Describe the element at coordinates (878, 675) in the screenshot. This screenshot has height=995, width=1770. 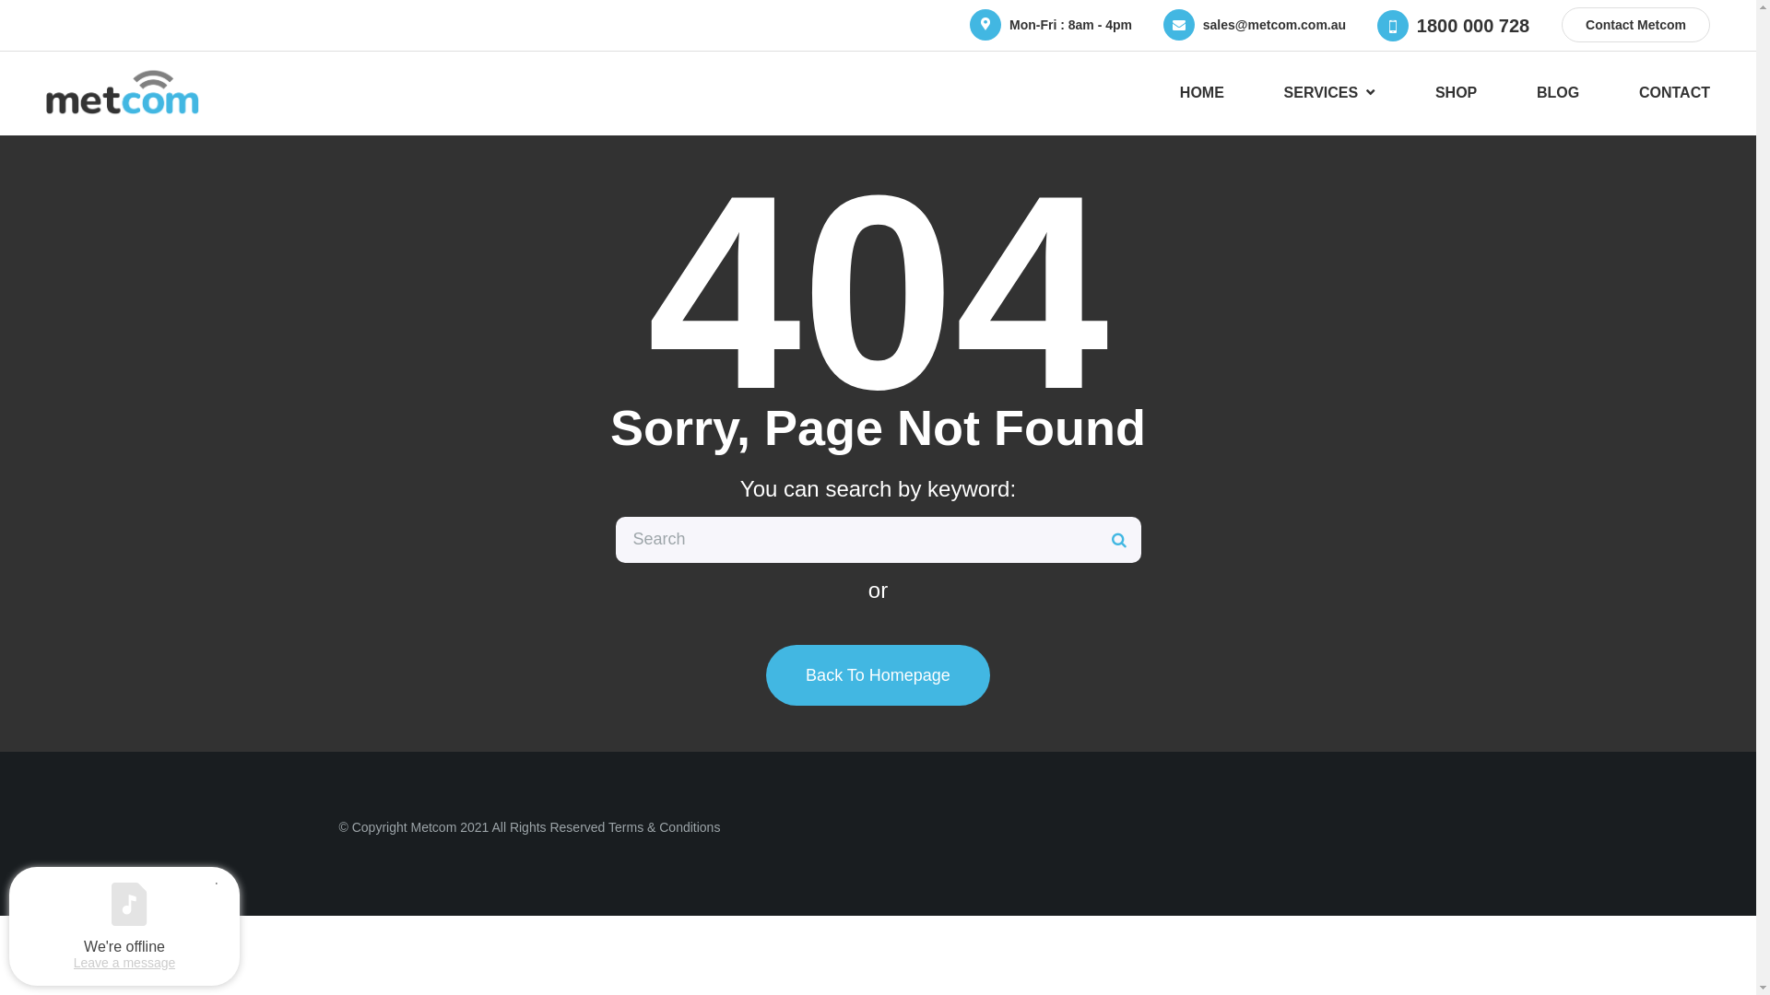
I see `Back To Homepage` at that location.